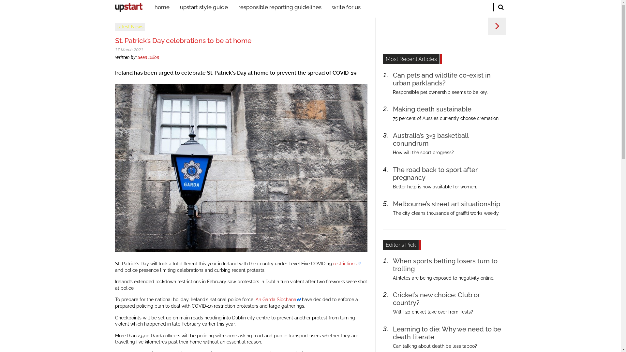  I want to click on responsible reporting guidelines, so click(280, 9).